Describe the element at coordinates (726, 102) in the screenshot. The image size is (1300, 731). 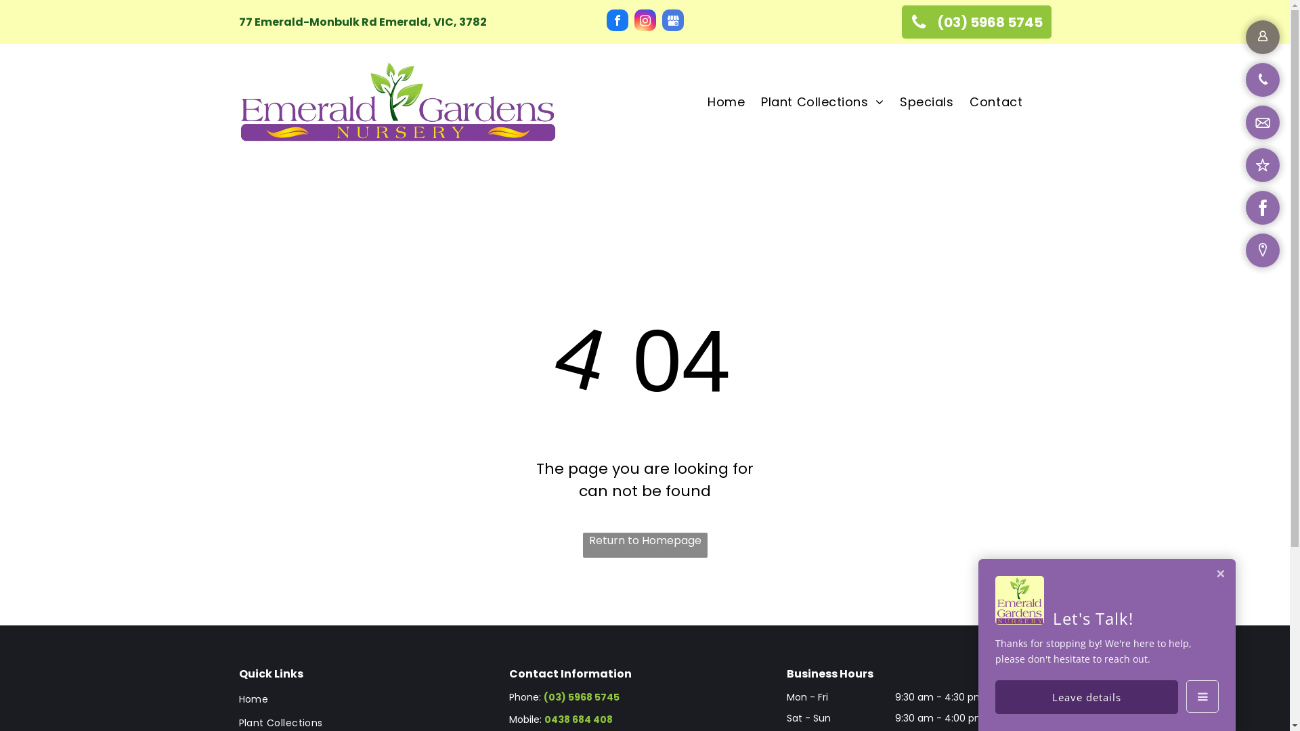
I see `Home` at that location.